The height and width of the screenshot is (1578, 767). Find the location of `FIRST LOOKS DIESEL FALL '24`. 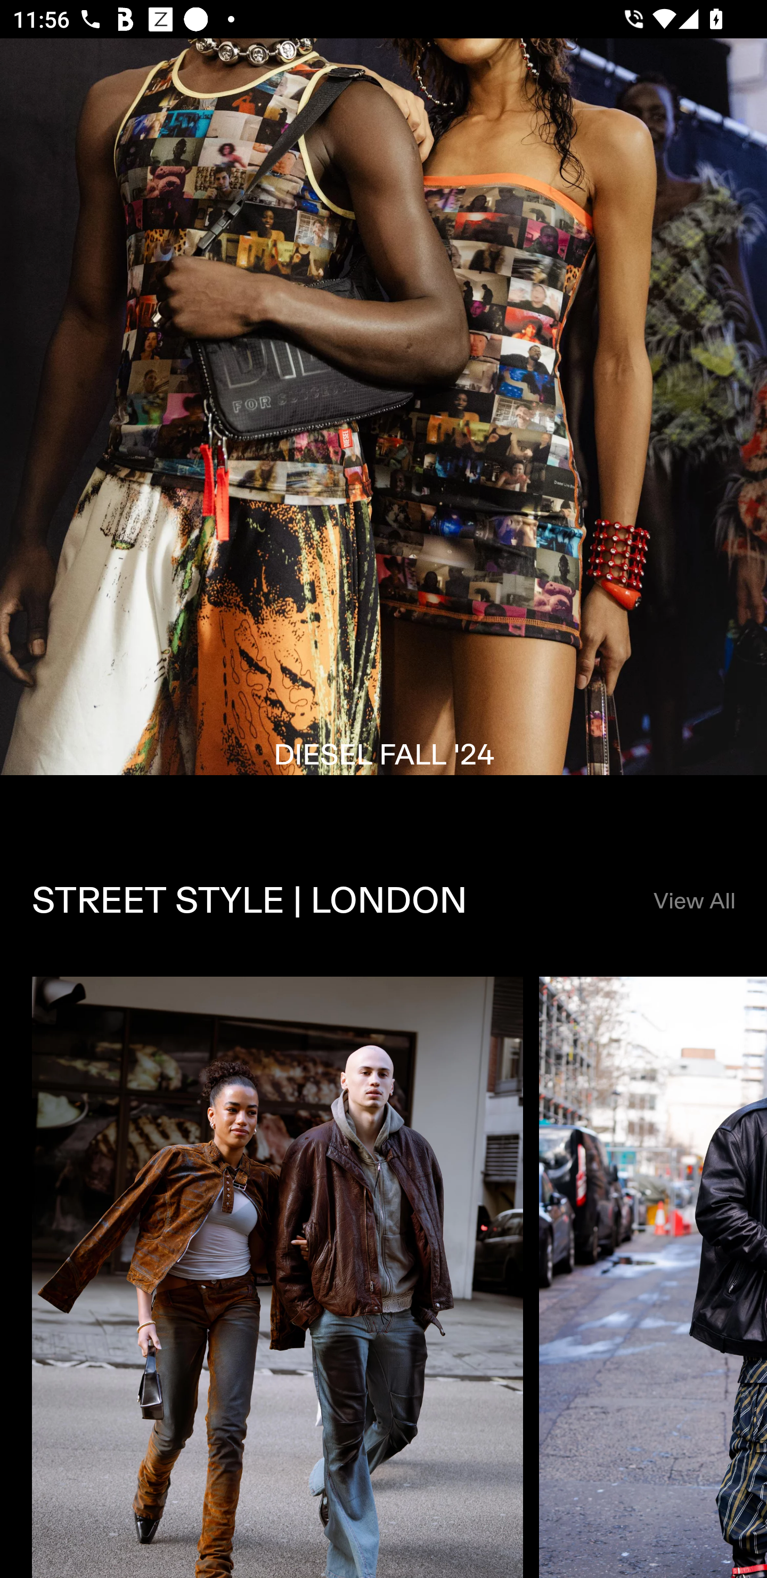

FIRST LOOKS DIESEL FALL '24 is located at coordinates (383, 432).